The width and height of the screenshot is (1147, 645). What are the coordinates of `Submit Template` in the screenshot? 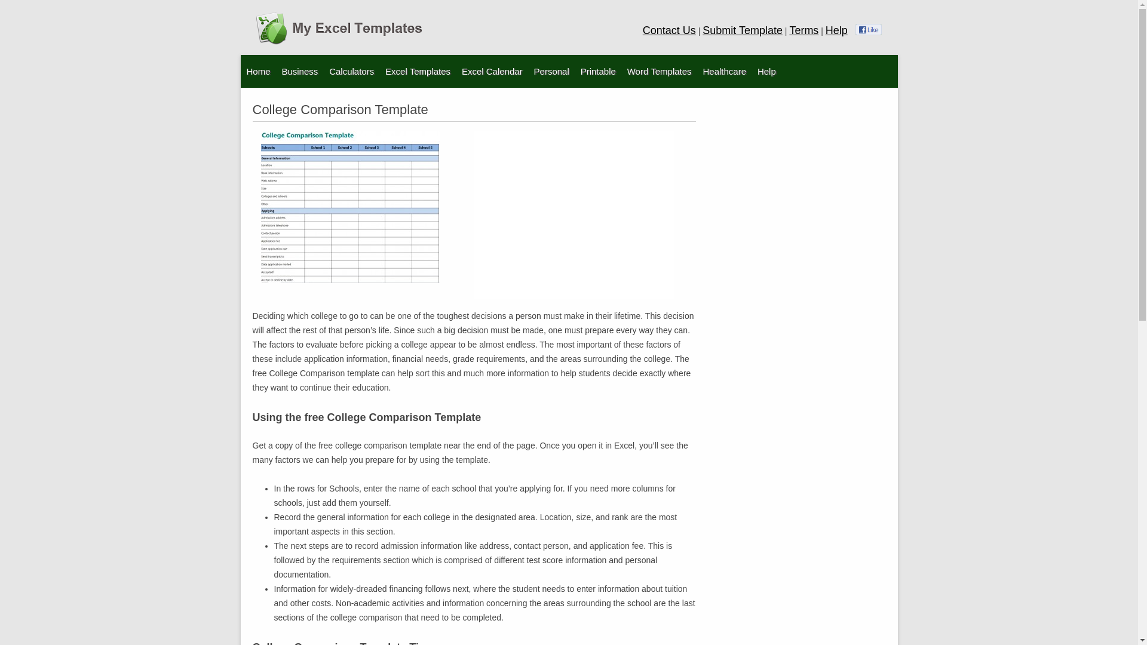 It's located at (742, 30).